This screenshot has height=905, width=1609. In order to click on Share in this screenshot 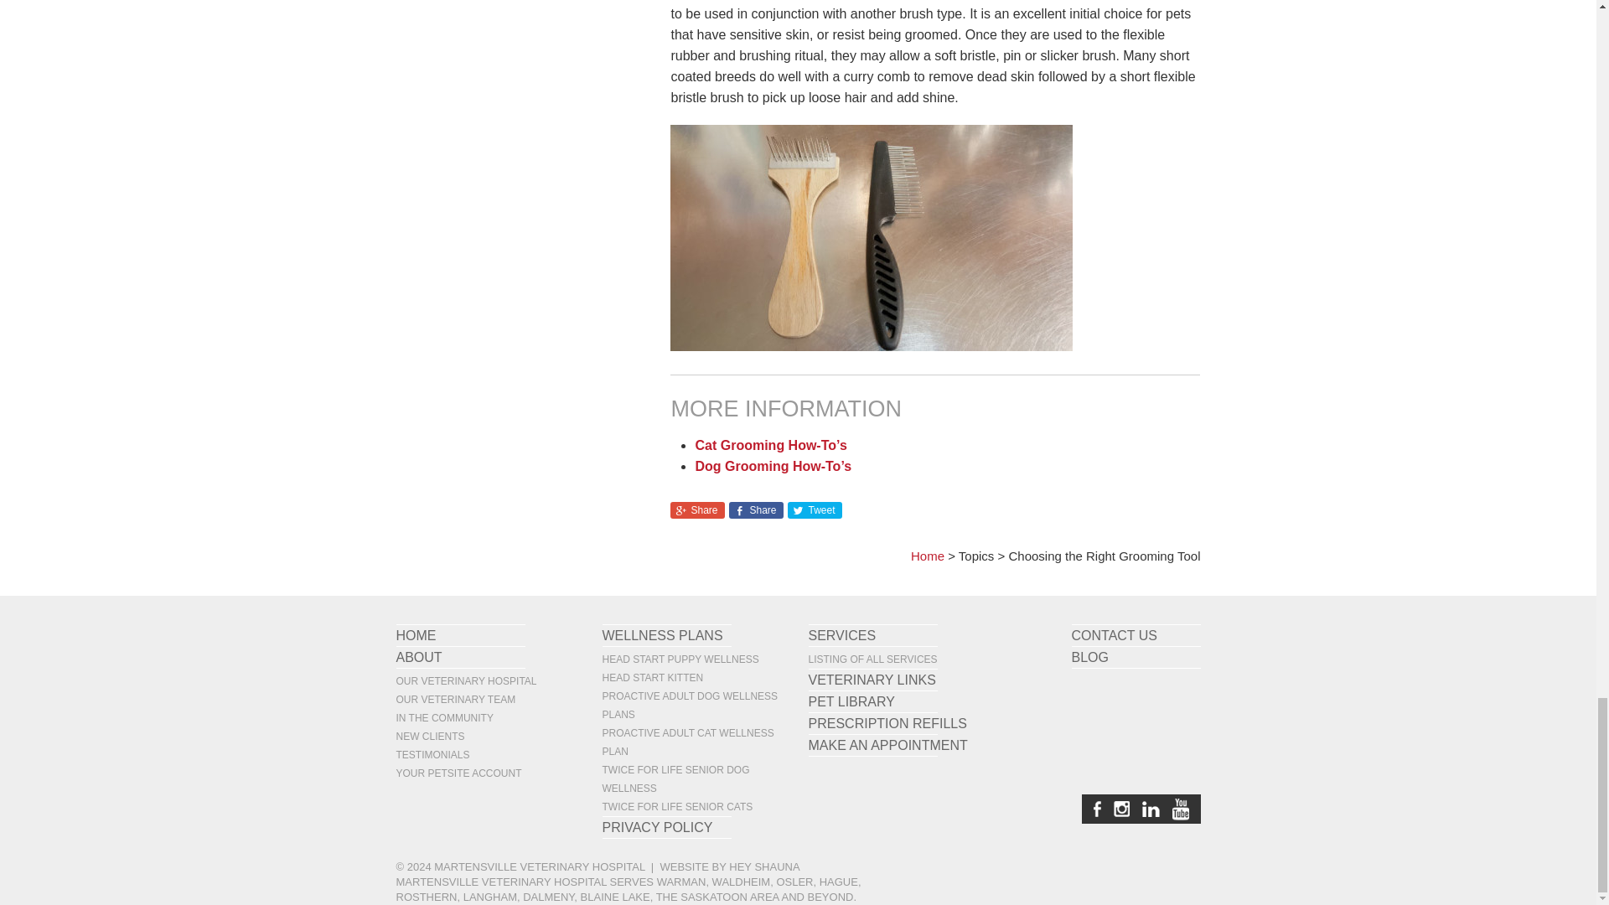, I will do `click(697, 509)`.